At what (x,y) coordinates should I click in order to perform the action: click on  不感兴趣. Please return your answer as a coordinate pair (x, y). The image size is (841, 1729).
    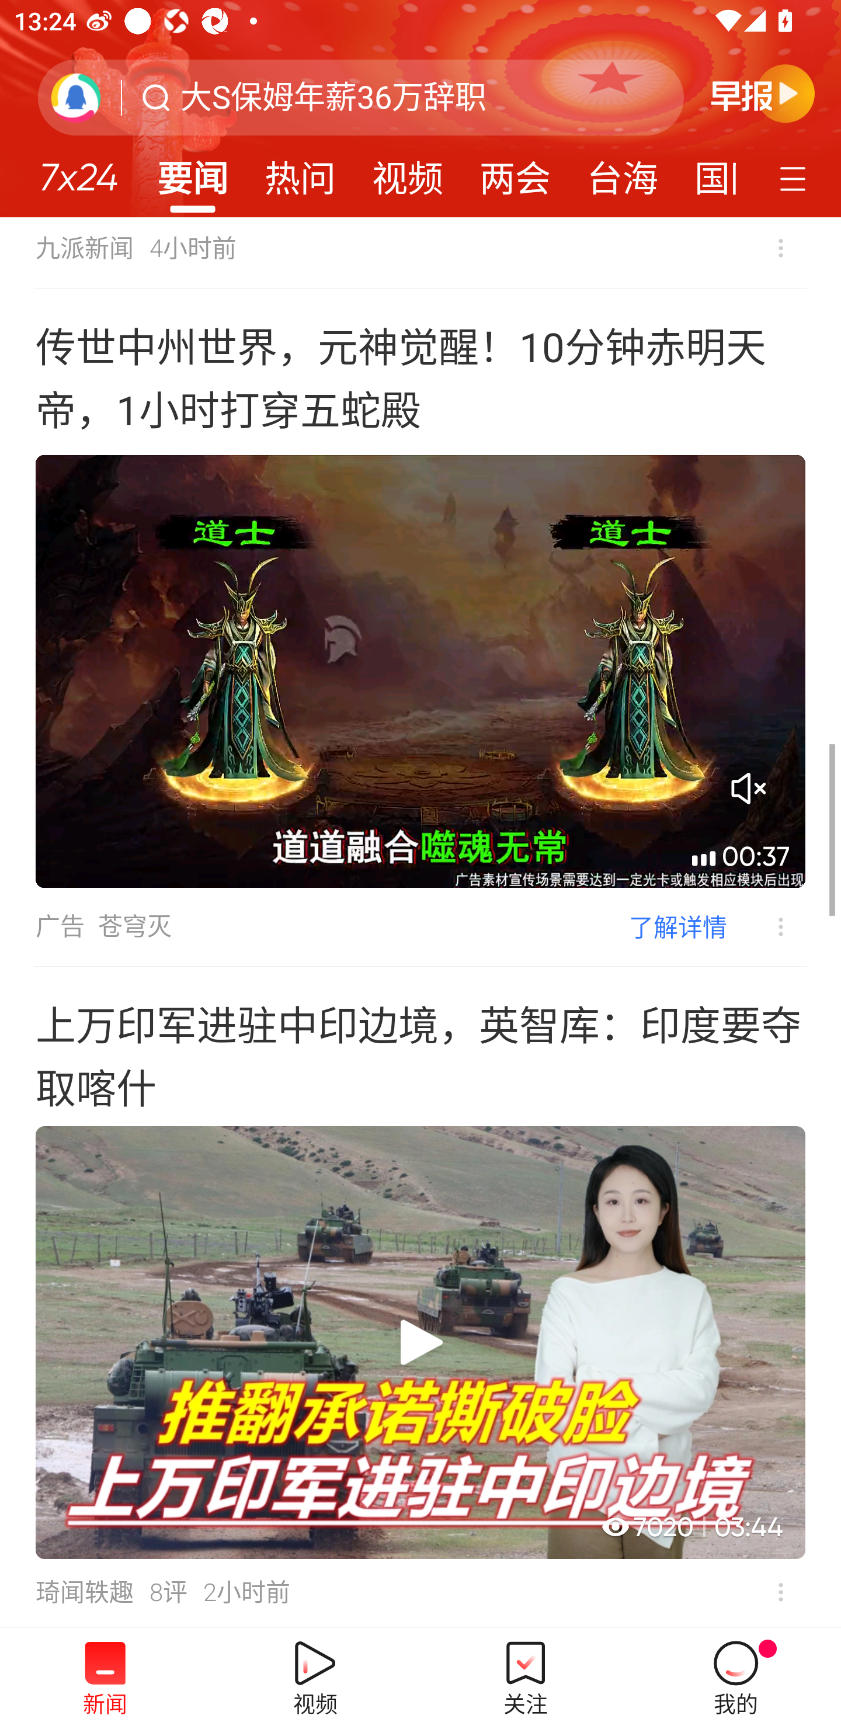
    Looking at the image, I should click on (780, 248).